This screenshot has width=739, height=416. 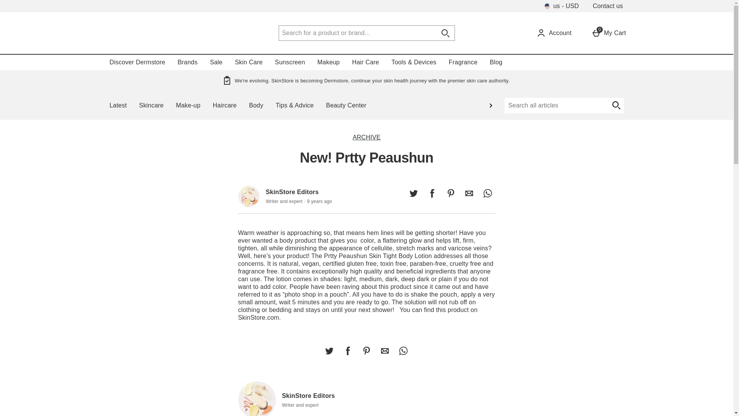 I want to click on Discover Dermstore, so click(x=450, y=193).